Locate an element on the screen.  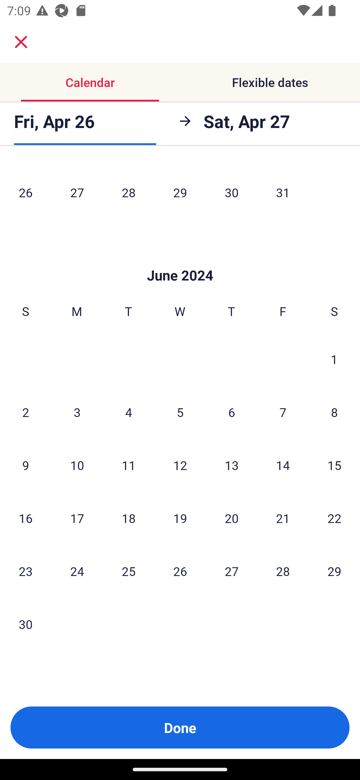
15 Saturday, June 15, 2024 is located at coordinates (334, 465).